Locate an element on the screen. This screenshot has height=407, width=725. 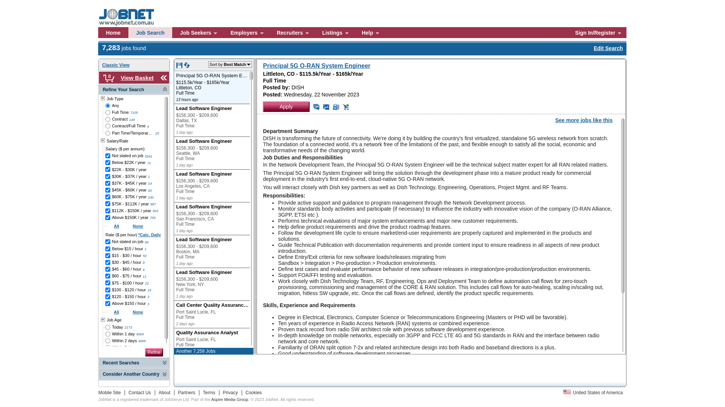
Resize is located at coordinates (255, 207).